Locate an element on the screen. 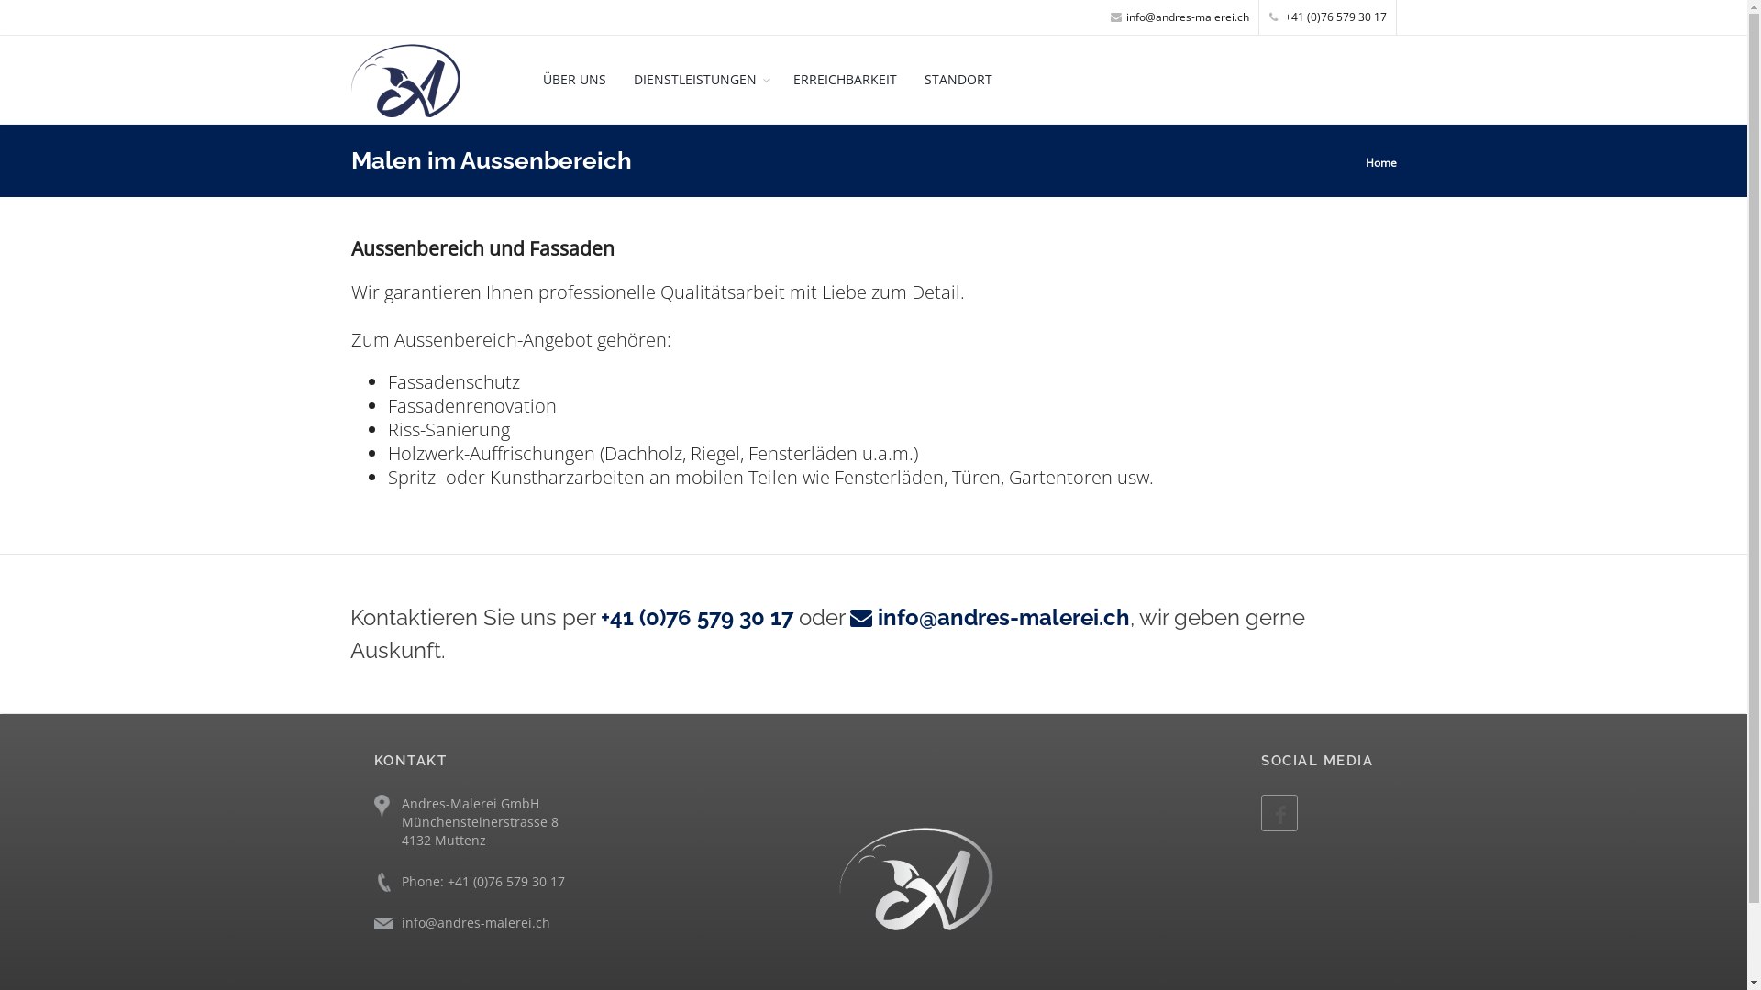 This screenshot has height=990, width=1761. Home is located at coordinates (916, 888).